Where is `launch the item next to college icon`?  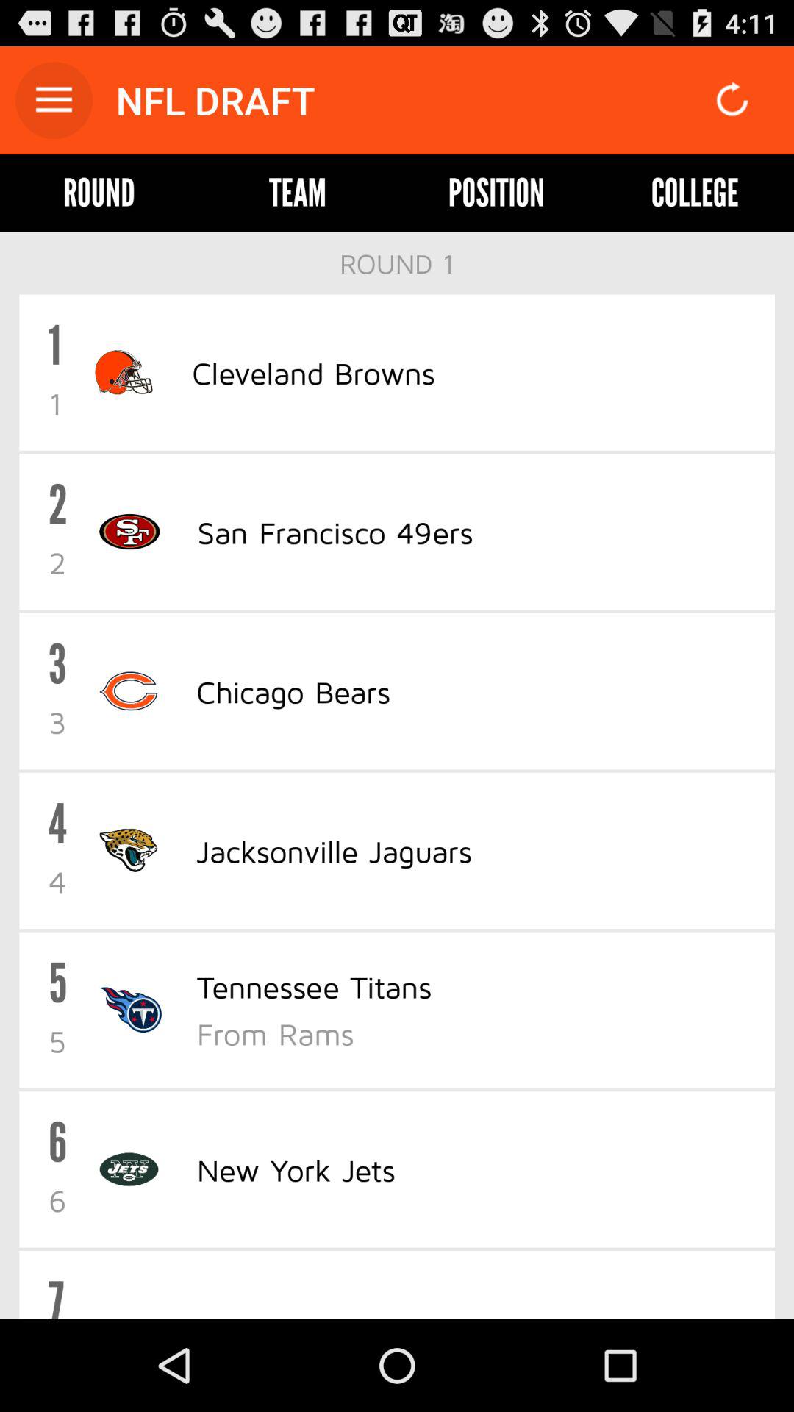
launch the item next to college icon is located at coordinates (496, 193).